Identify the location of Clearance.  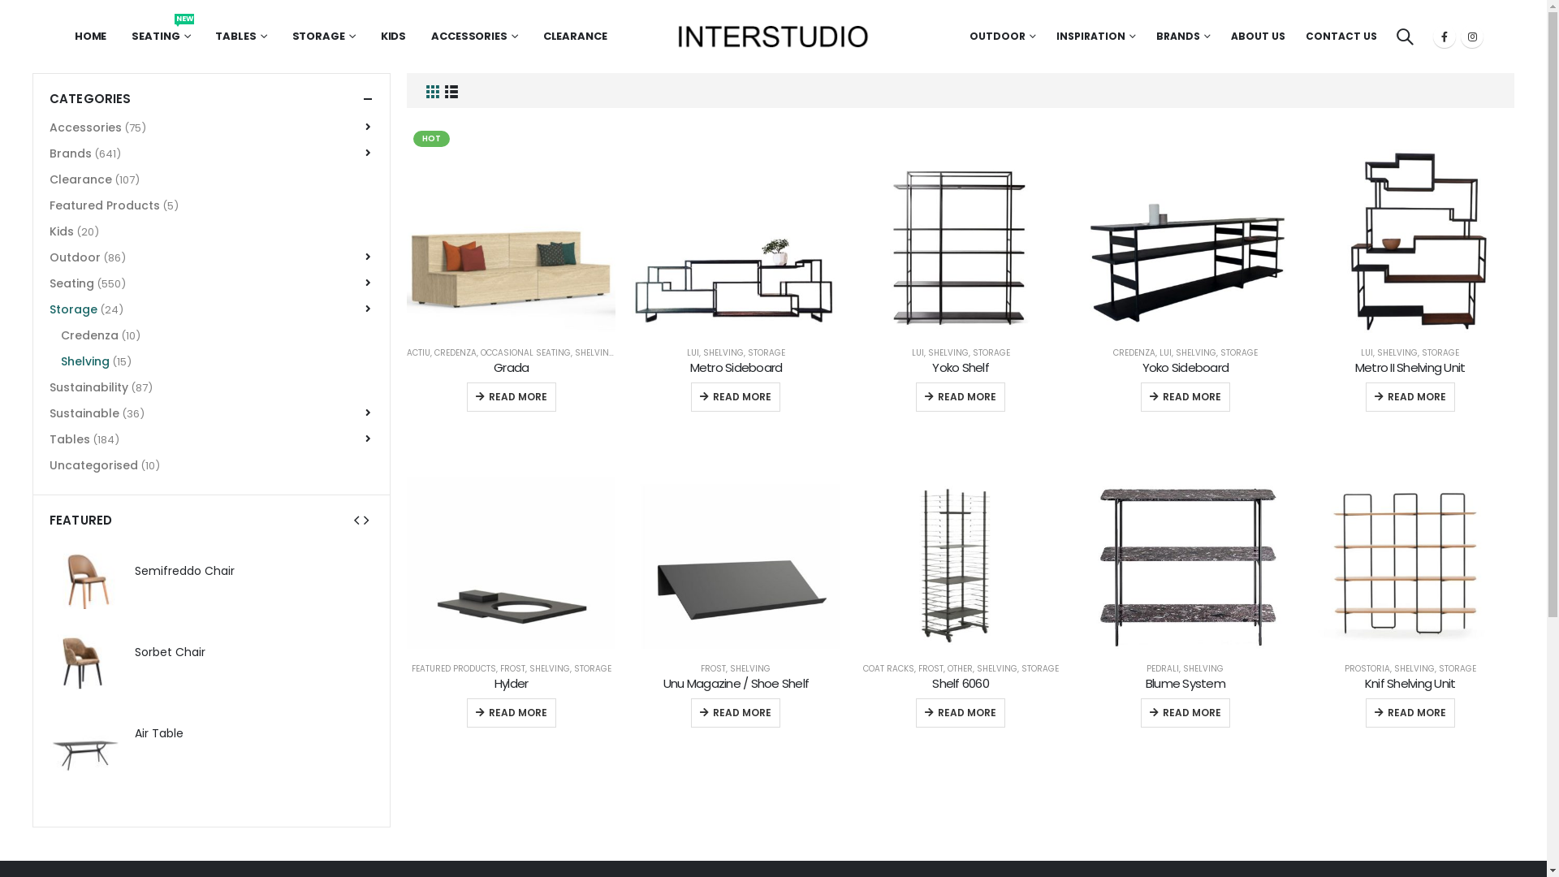
(81, 179).